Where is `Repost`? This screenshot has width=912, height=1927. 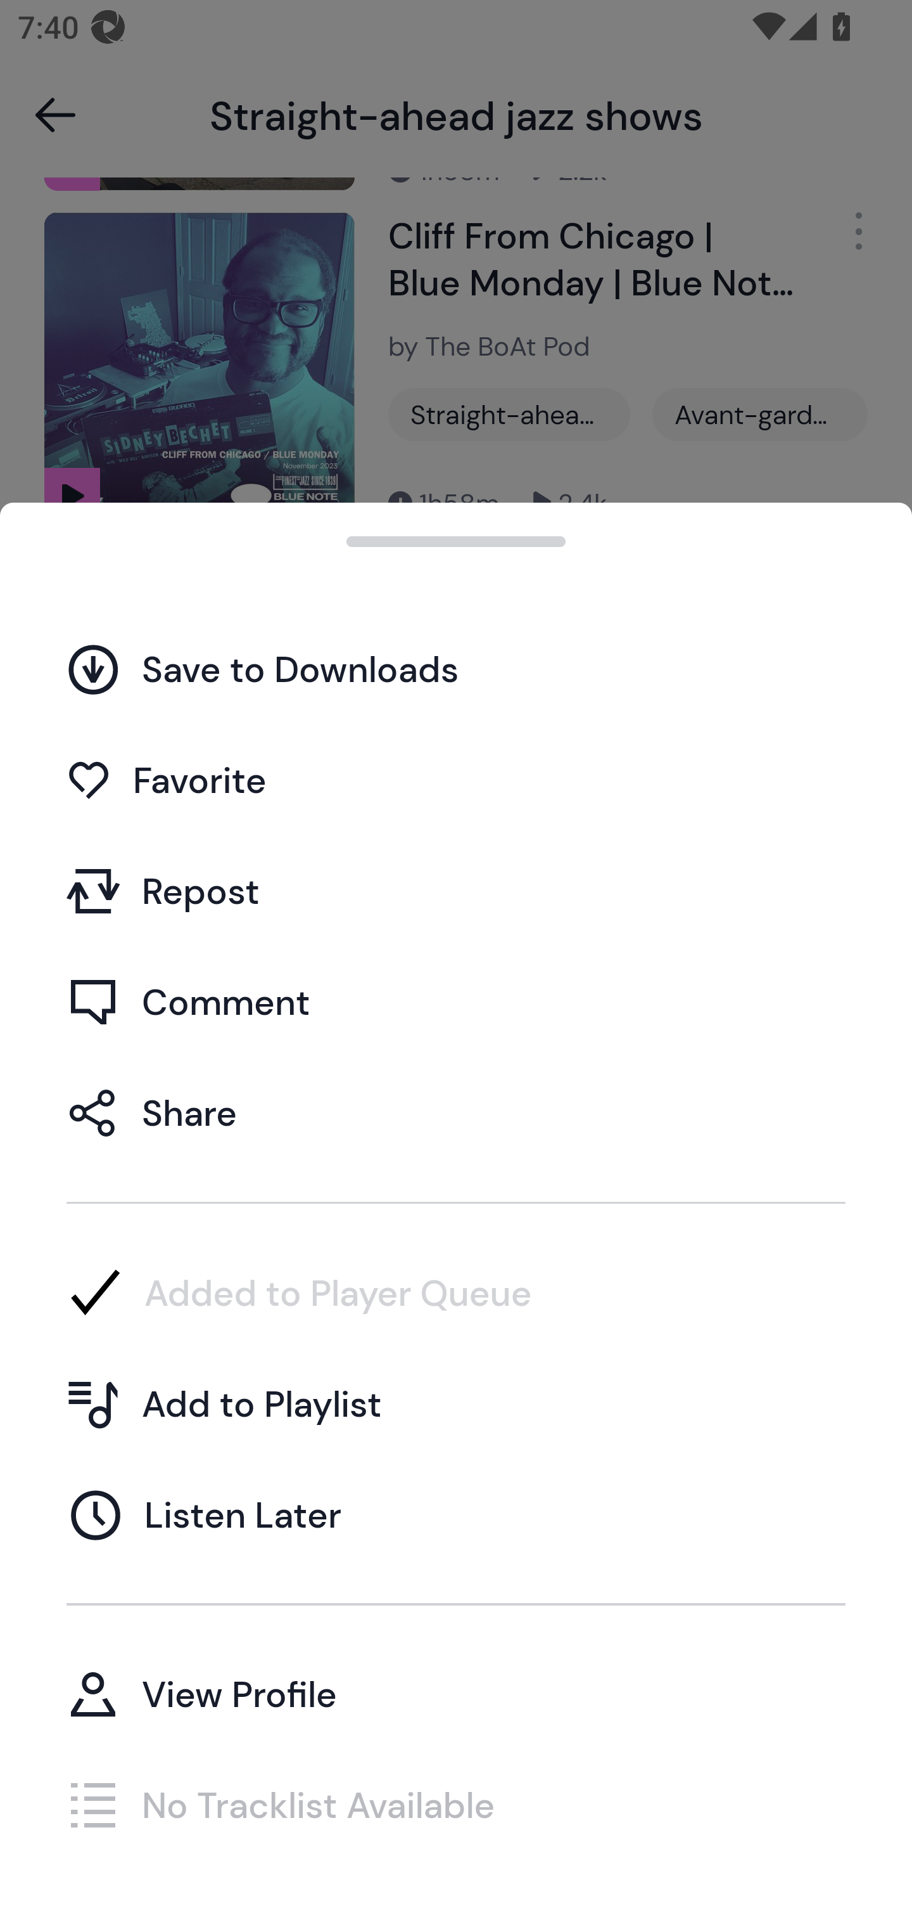 Repost is located at coordinates (456, 891).